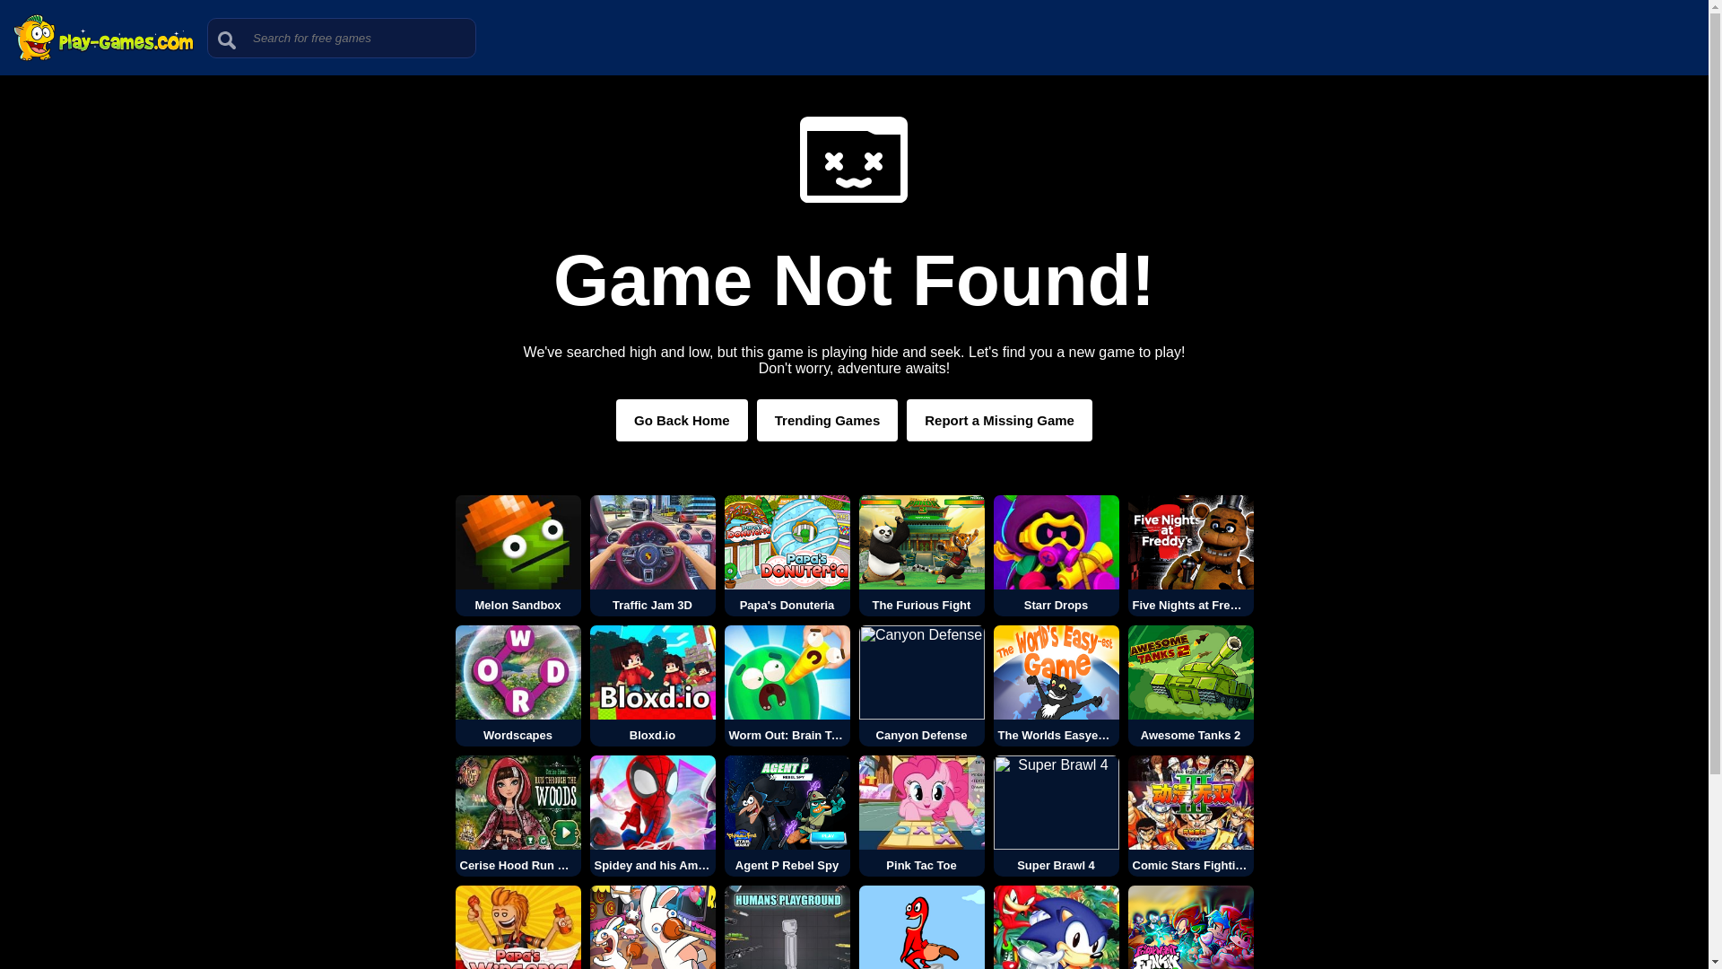 This screenshot has width=1722, height=969. Describe the element at coordinates (1190, 928) in the screenshot. I see `Friday Night Funkin` at that location.